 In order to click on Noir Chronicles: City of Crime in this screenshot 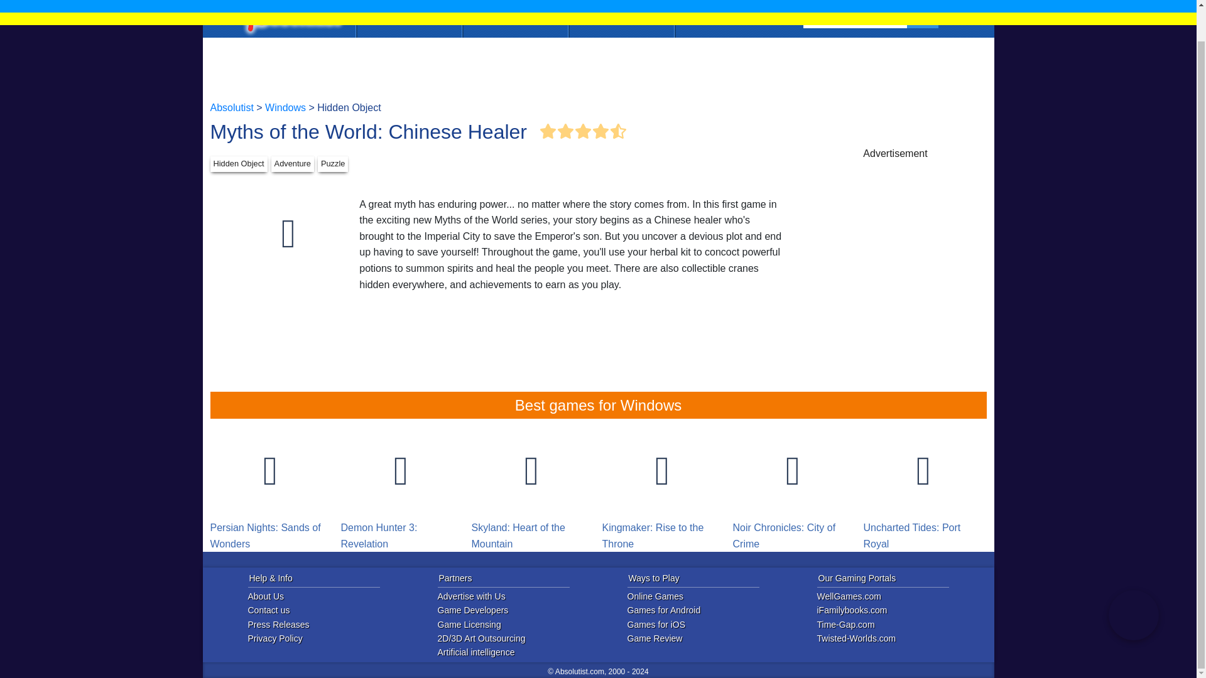, I will do `click(792, 489)`.